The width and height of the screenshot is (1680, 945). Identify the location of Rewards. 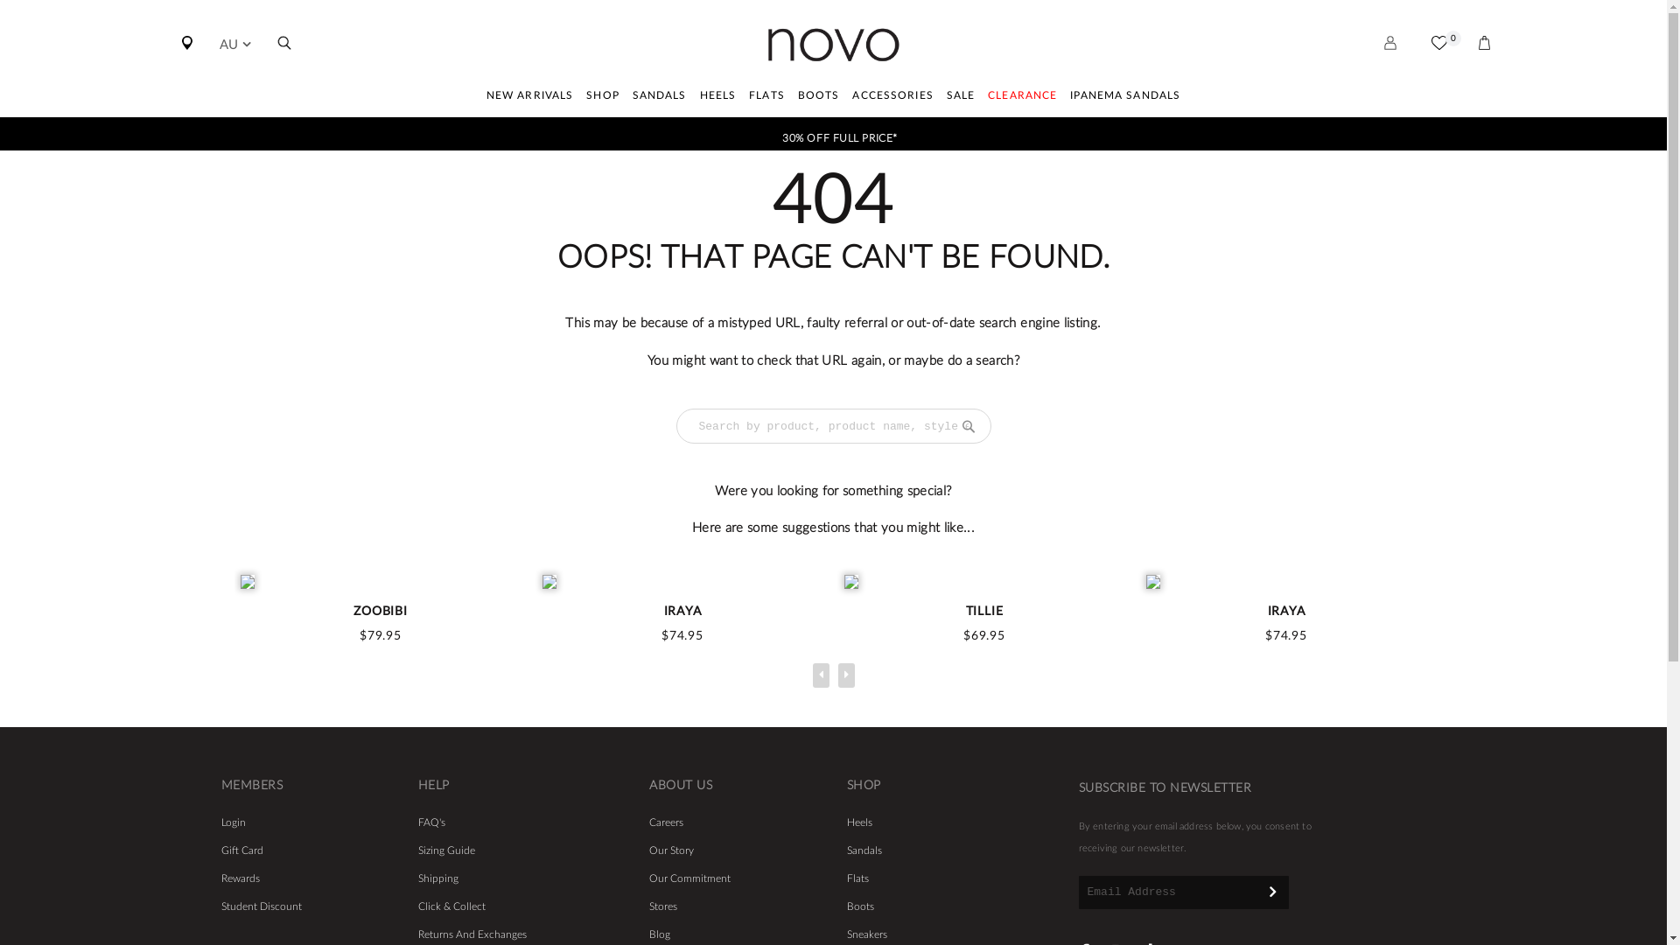
(240, 878).